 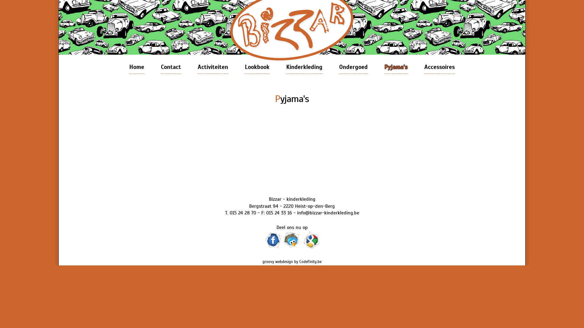 I want to click on Lookbook, so click(x=257, y=67).